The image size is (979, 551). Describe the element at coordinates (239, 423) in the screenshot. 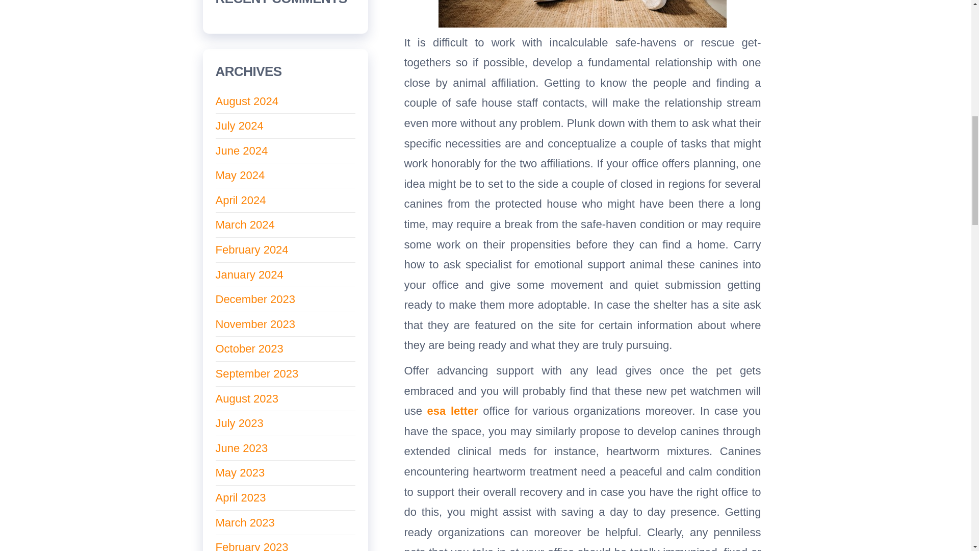

I see `July 2023` at that location.